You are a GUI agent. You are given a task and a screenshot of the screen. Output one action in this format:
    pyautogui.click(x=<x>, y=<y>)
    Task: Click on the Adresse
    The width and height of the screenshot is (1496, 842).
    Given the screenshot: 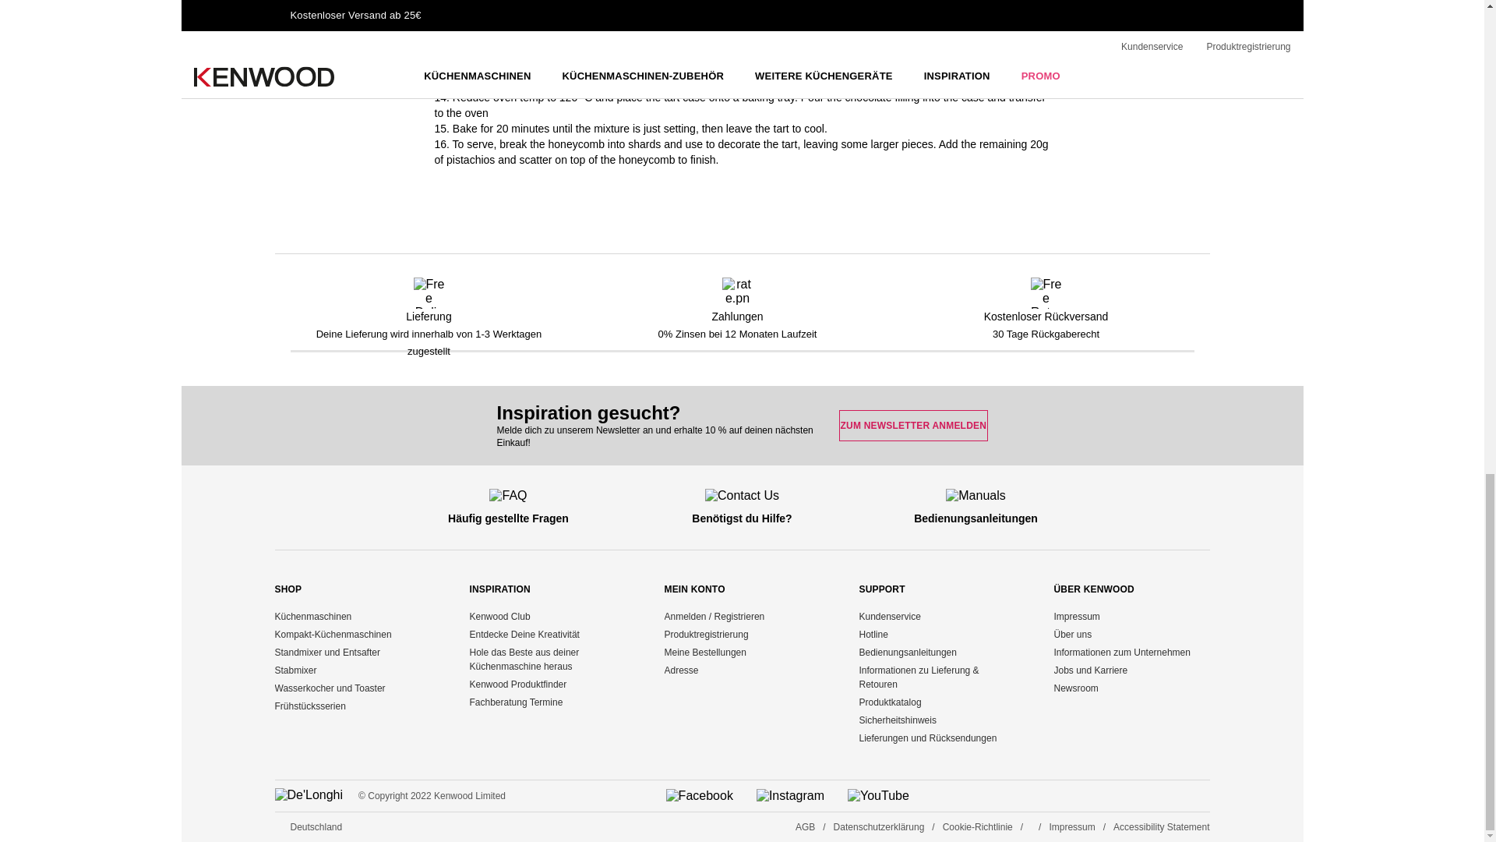 What is the action you would take?
    pyautogui.click(x=681, y=670)
    